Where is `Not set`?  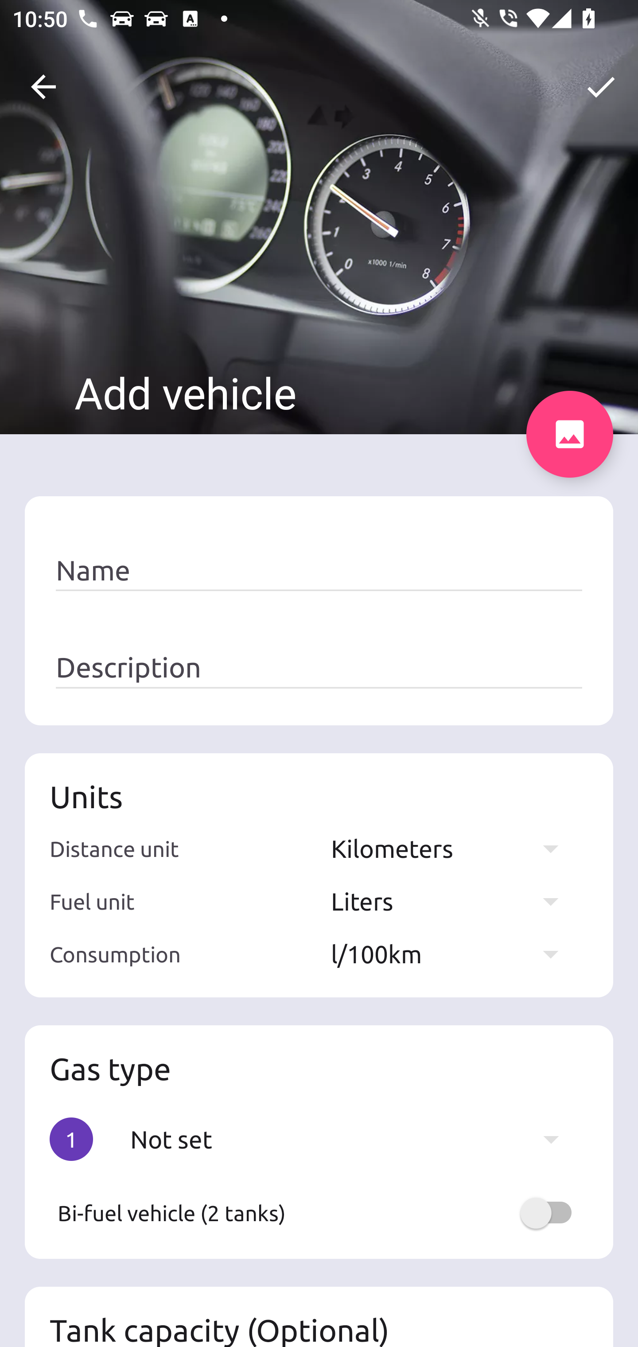
Not set is located at coordinates (353, 1139).